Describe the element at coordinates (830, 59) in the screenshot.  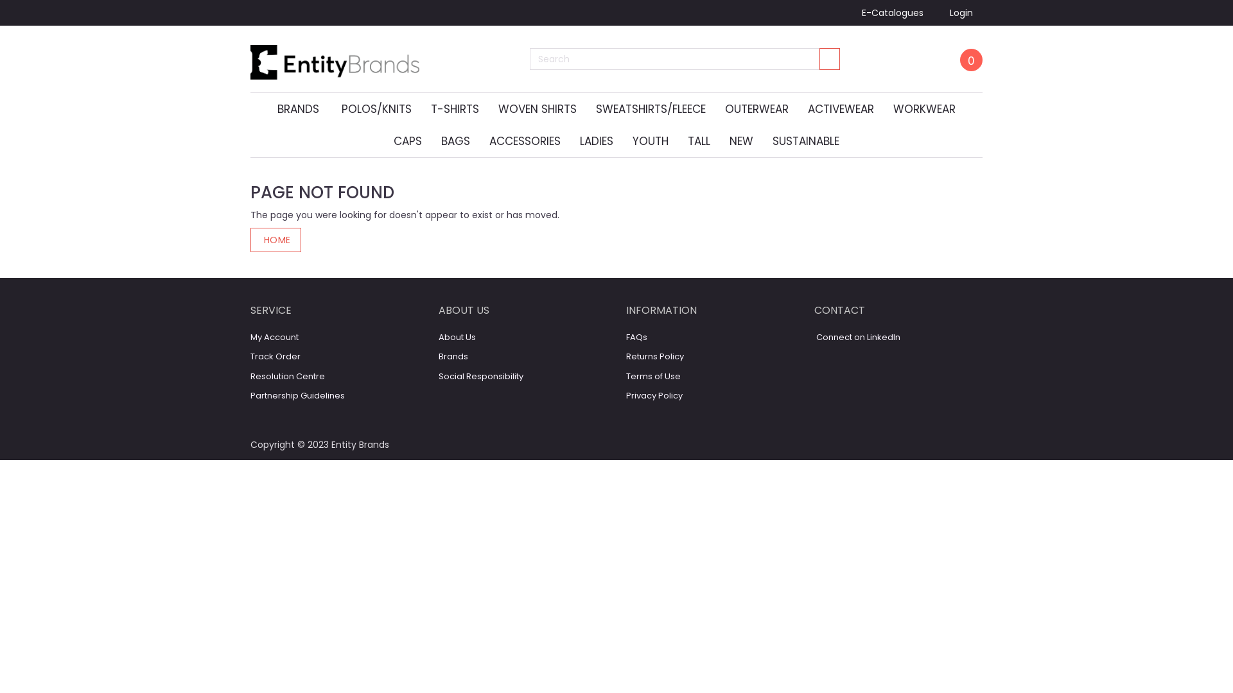
I see `Search` at that location.